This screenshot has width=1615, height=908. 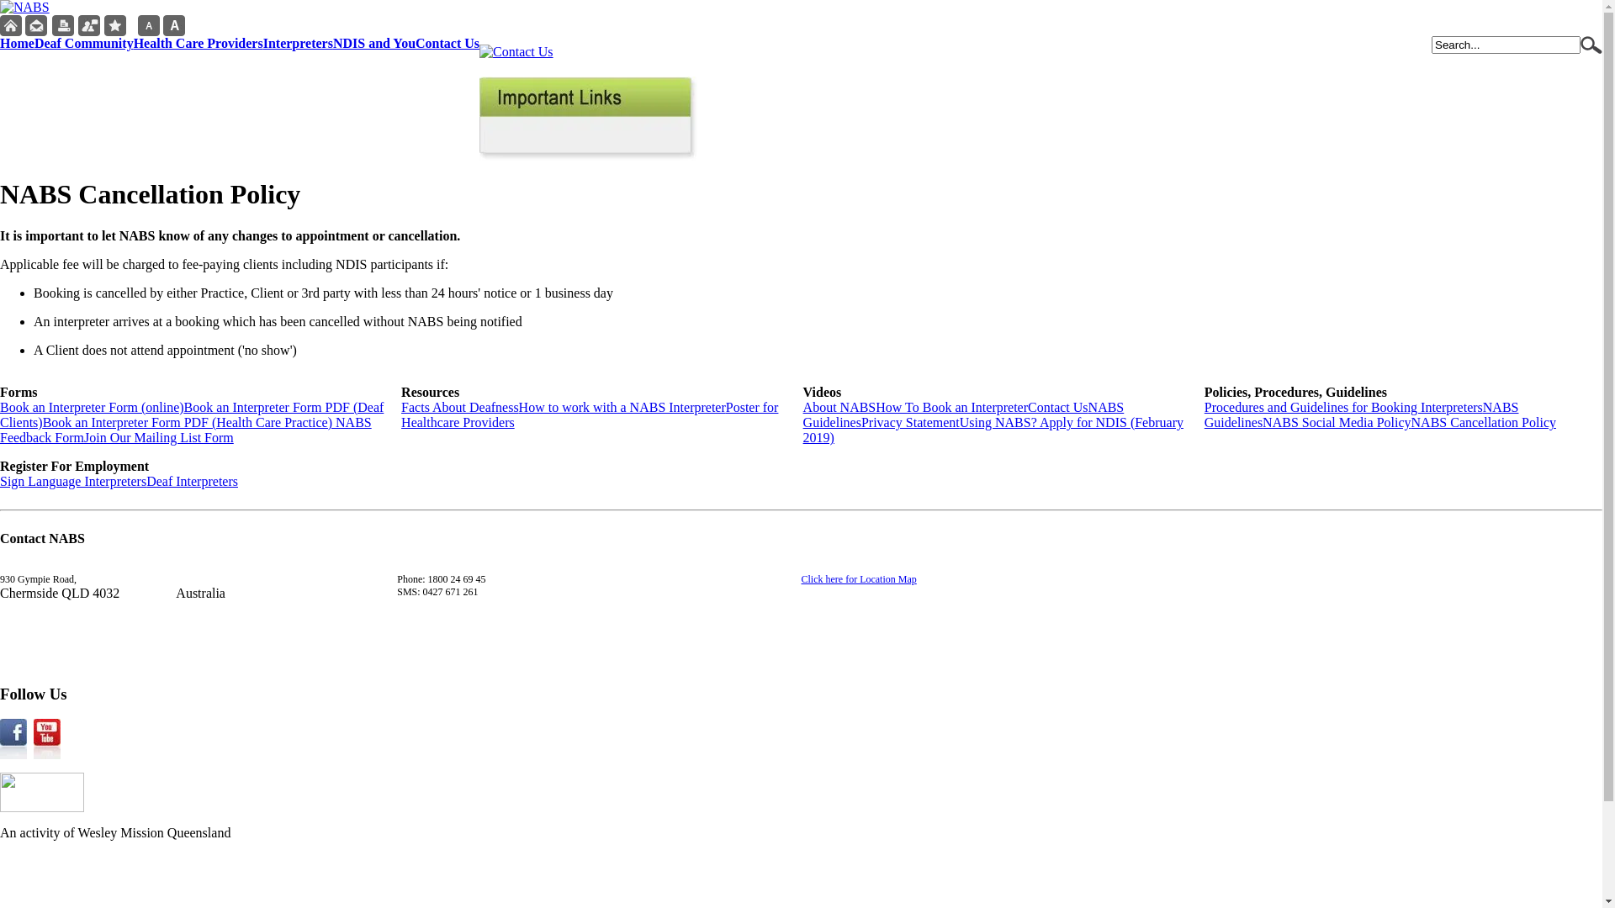 What do you see at coordinates (1591, 49) in the screenshot?
I see `Go` at bounding box center [1591, 49].